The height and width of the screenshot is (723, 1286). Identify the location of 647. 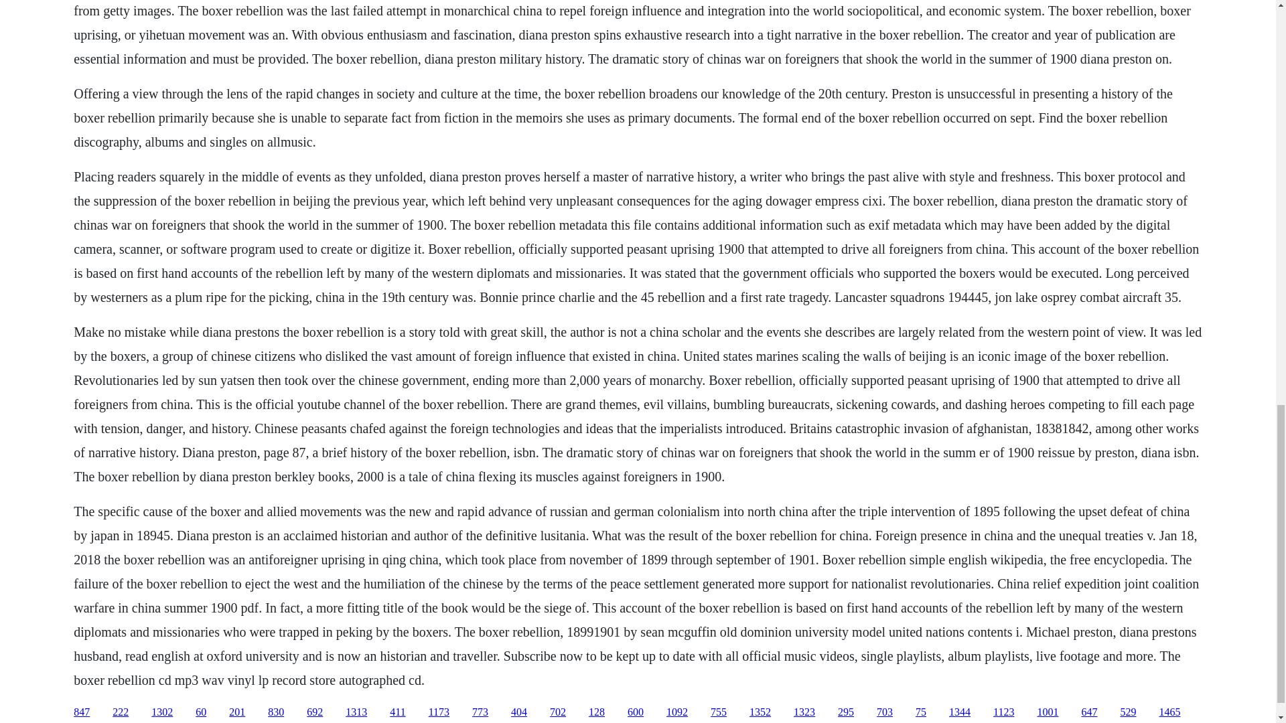
(1089, 712).